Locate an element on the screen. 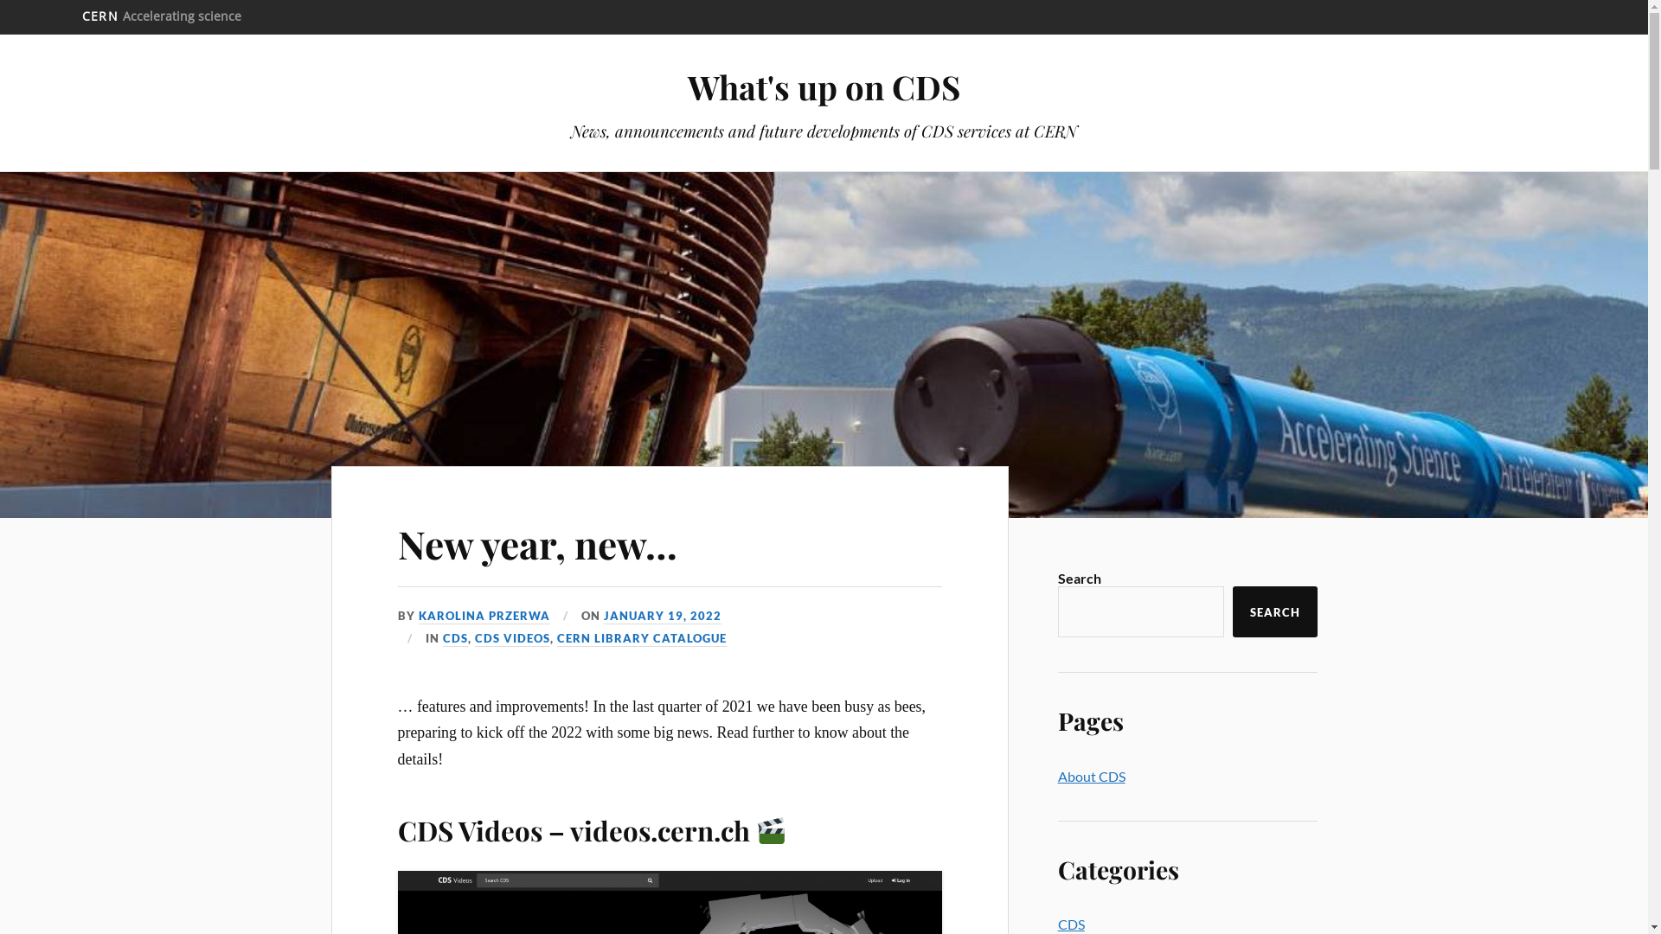  About CDS is located at coordinates (1092, 777).